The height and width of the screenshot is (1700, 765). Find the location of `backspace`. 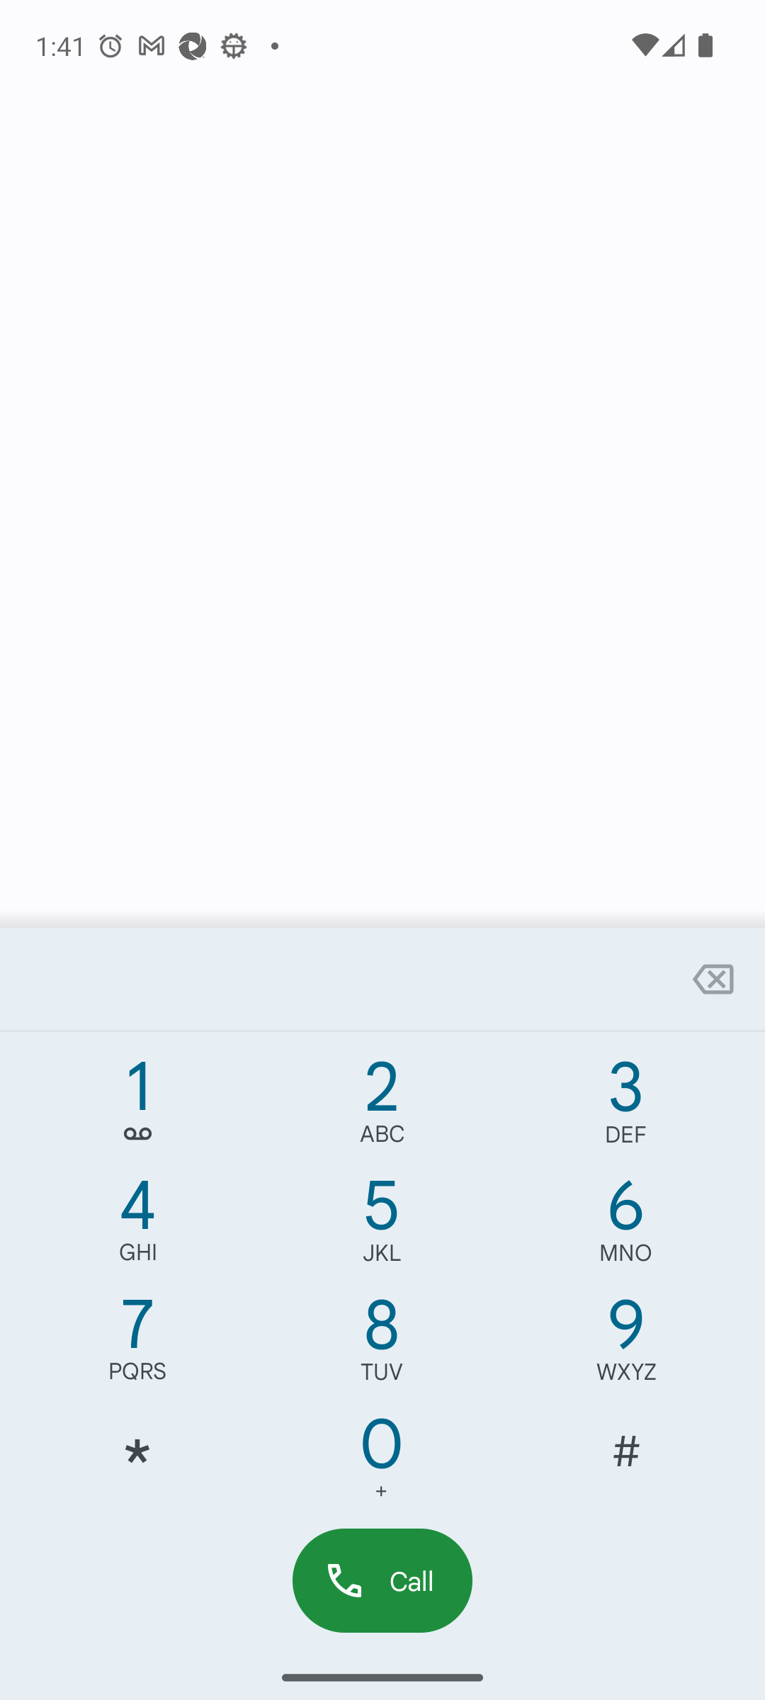

backspace is located at coordinates (713, 979).